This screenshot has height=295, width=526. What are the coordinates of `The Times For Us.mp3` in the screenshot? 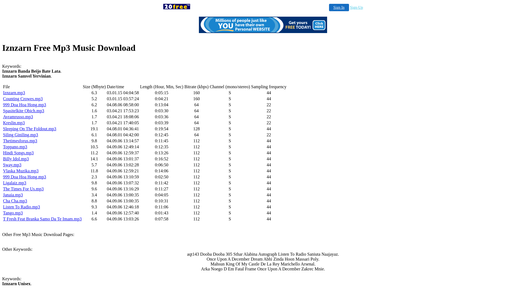 It's located at (23, 189).